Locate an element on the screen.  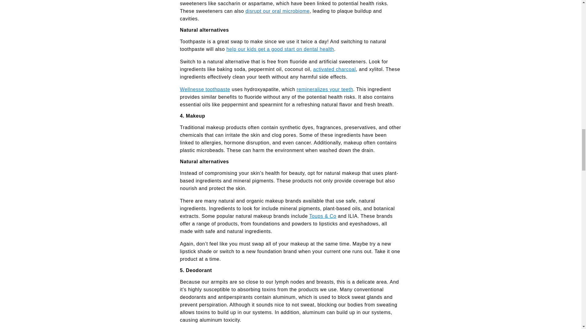
activated charcoal is located at coordinates (334, 69).